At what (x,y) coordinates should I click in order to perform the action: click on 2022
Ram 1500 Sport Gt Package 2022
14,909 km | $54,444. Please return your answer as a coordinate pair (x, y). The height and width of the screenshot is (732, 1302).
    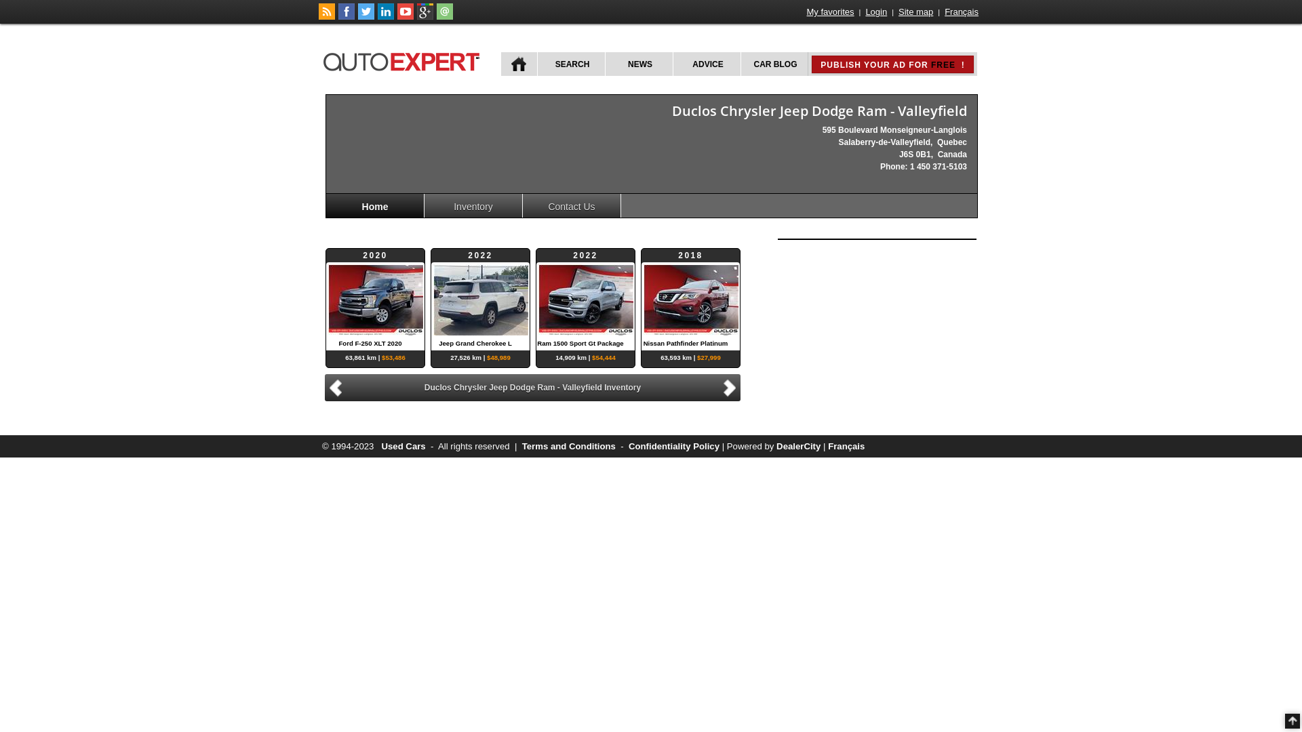
    Looking at the image, I should click on (586, 300).